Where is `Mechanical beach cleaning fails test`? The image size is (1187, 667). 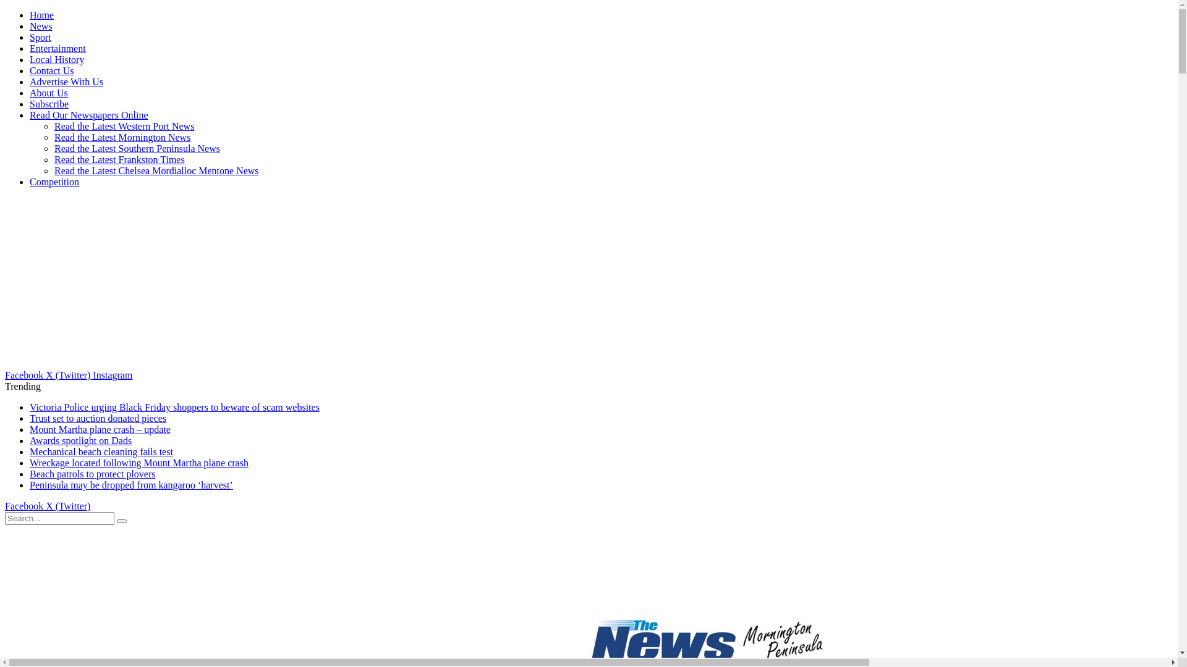
Mechanical beach cleaning fails test is located at coordinates (101, 452).